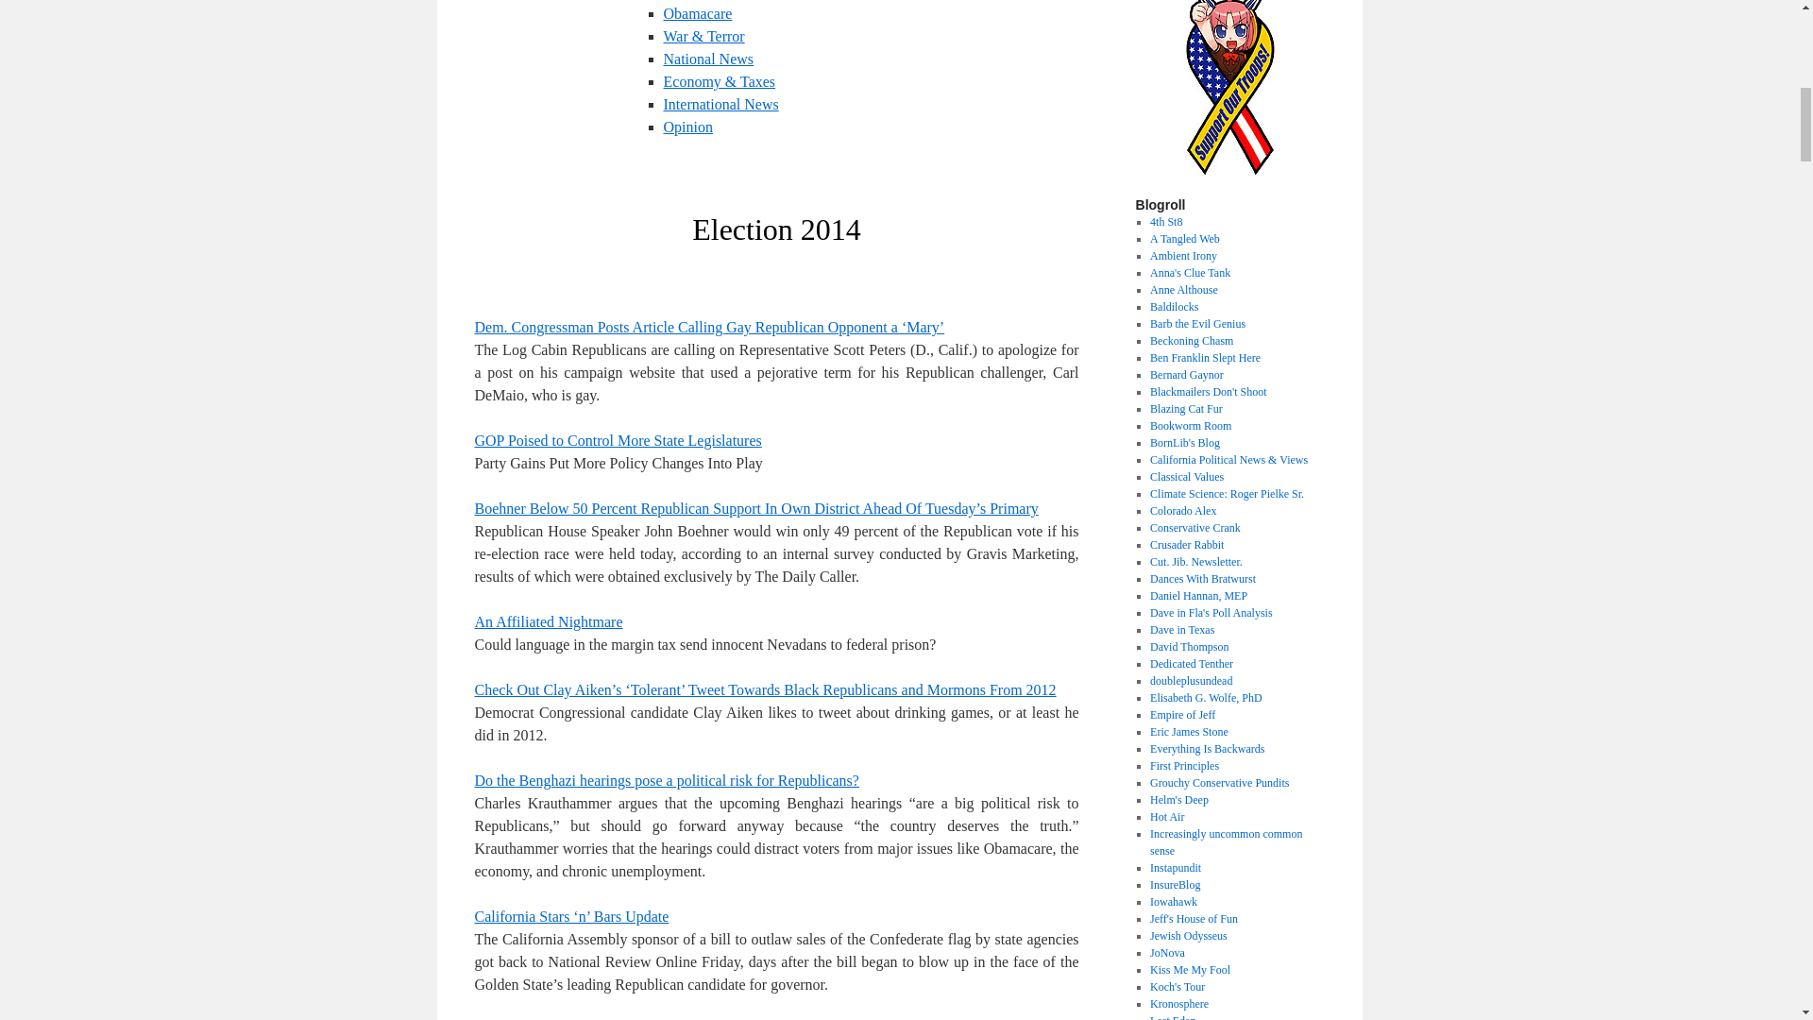 The height and width of the screenshot is (1020, 1813). Describe the element at coordinates (697, 13) in the screenshot. I see `Obamacare` at that location.